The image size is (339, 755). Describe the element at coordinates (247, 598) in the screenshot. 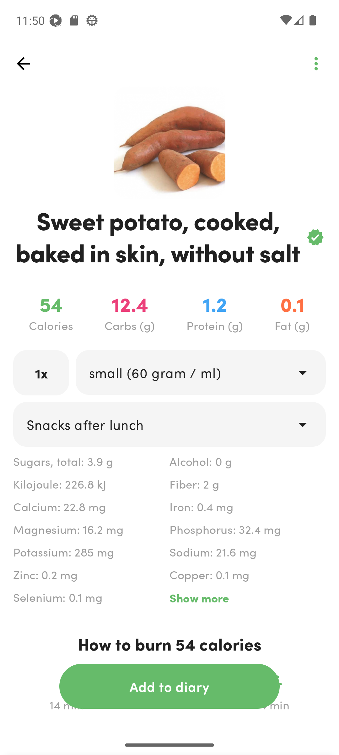

I see `Show more` at that location.